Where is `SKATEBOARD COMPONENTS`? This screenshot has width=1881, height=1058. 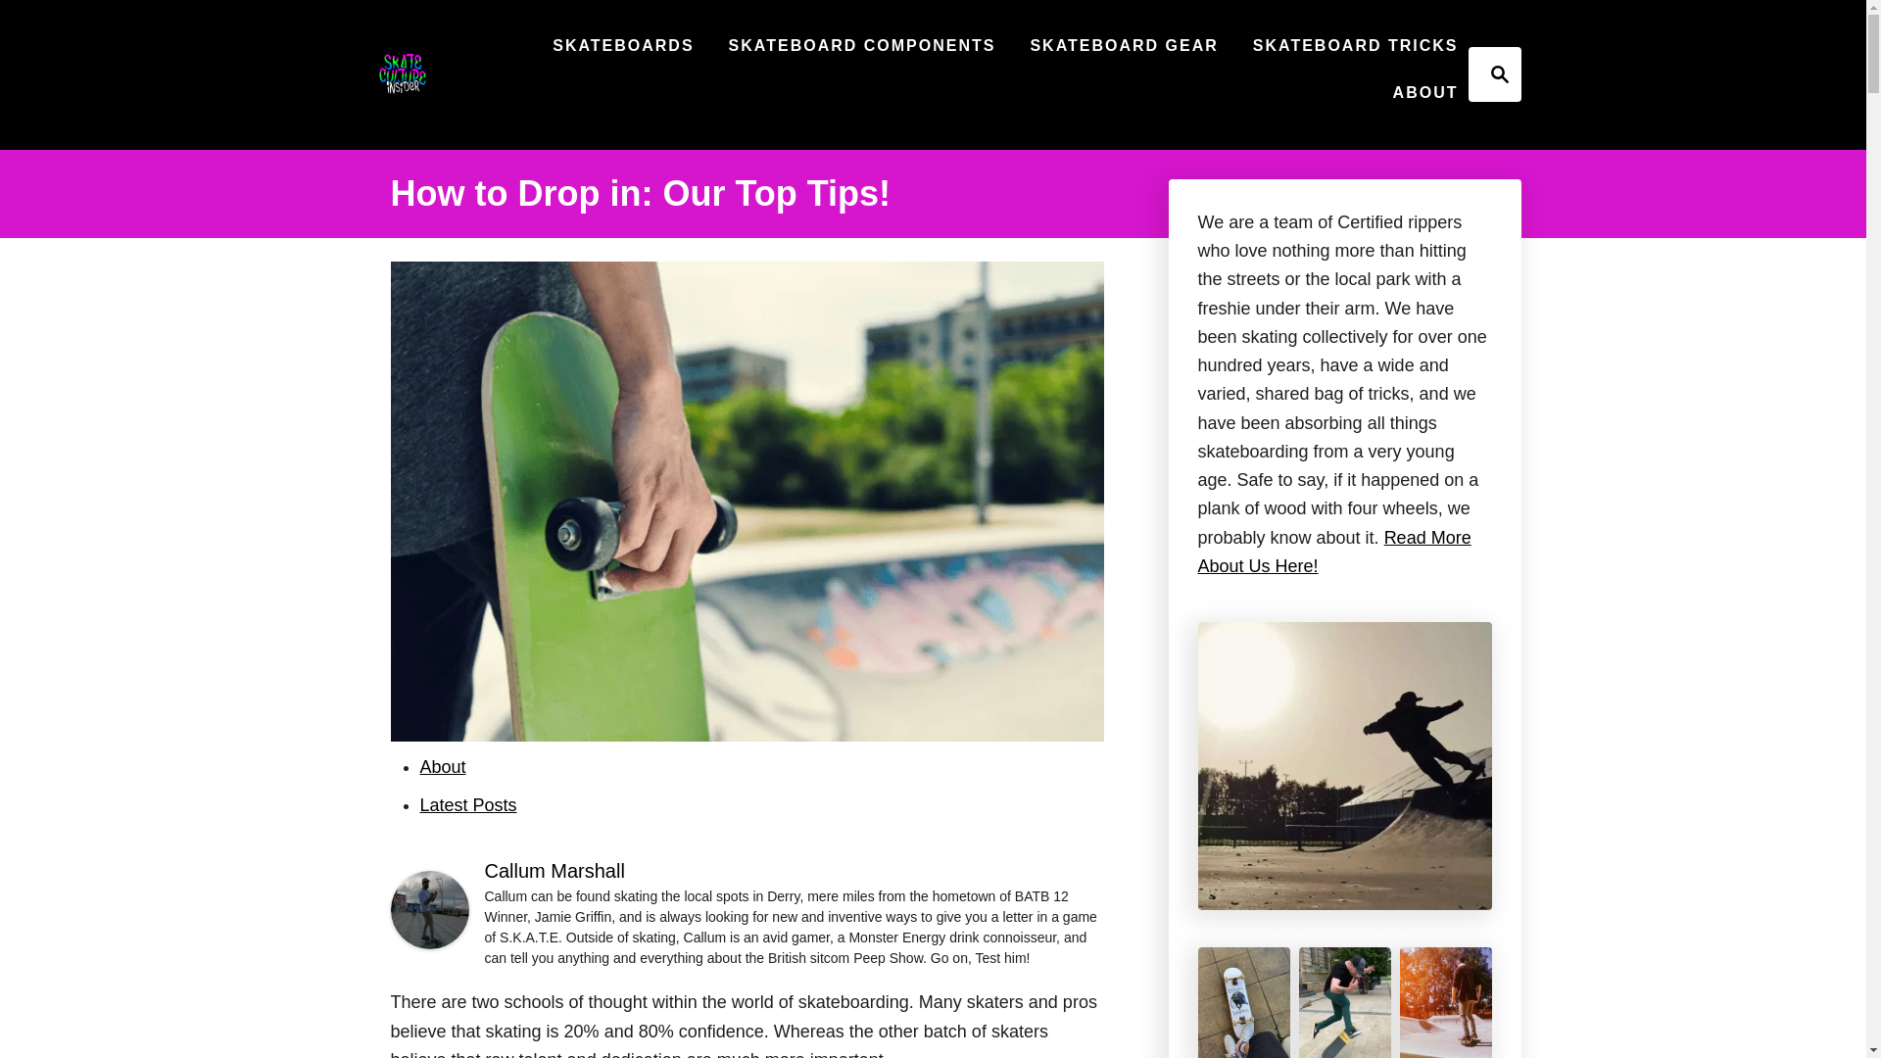
SKATEBOARD COMPONENTS is located at coordinates (1493, 73).